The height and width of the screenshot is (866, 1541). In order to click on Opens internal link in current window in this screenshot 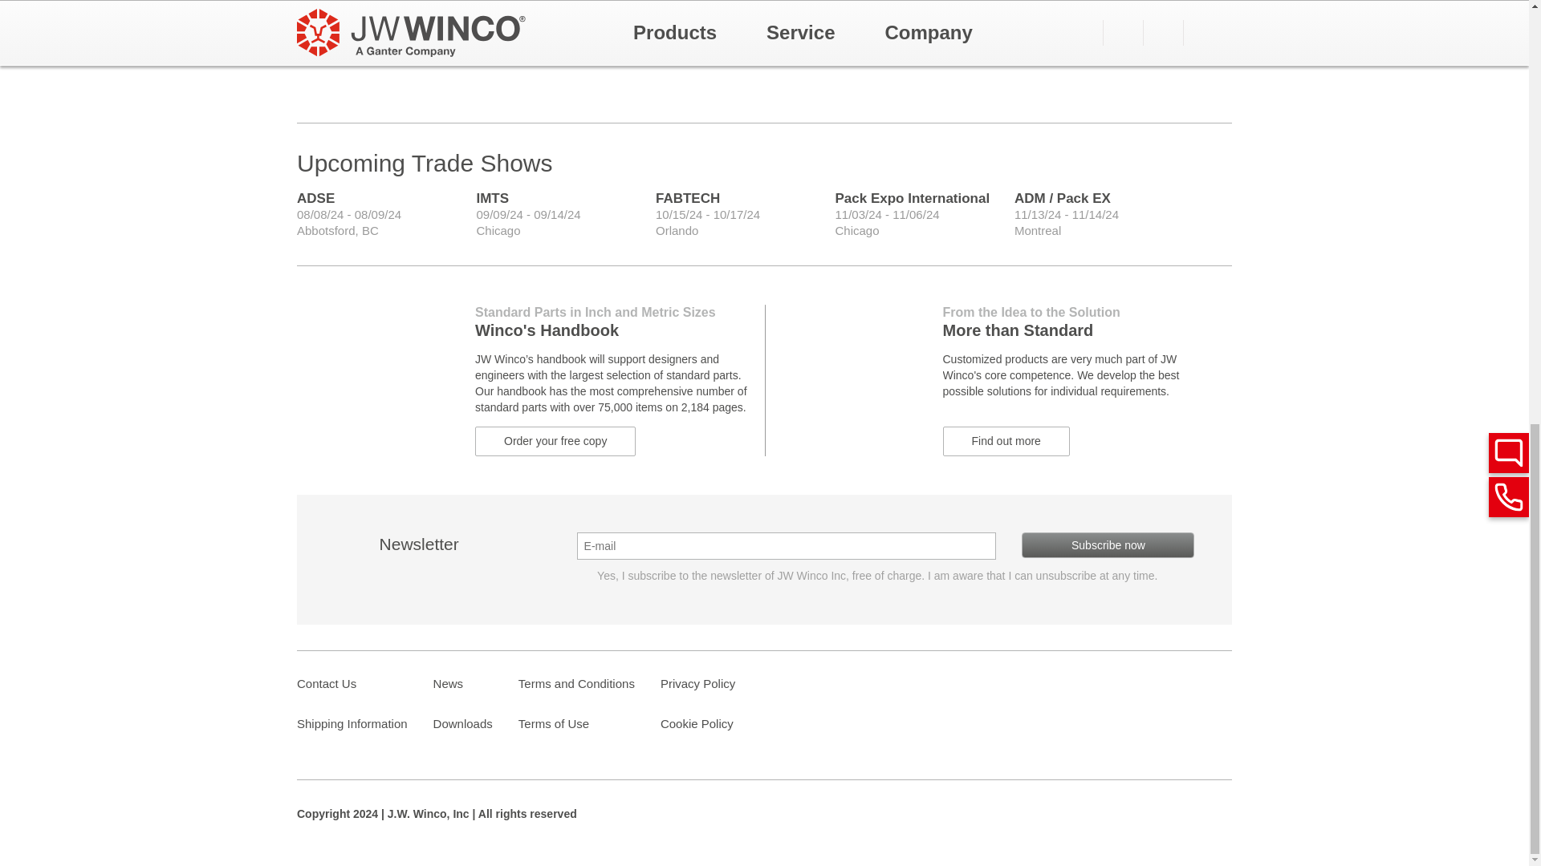, I will do `click(1005, 442)`.